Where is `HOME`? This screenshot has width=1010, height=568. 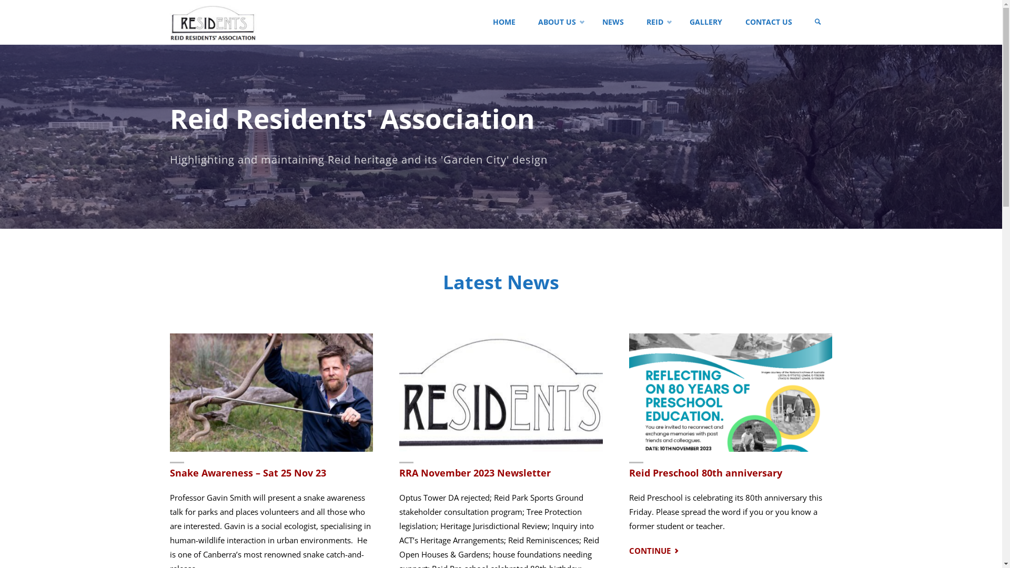 HOME is located at coordinates (504, 22).